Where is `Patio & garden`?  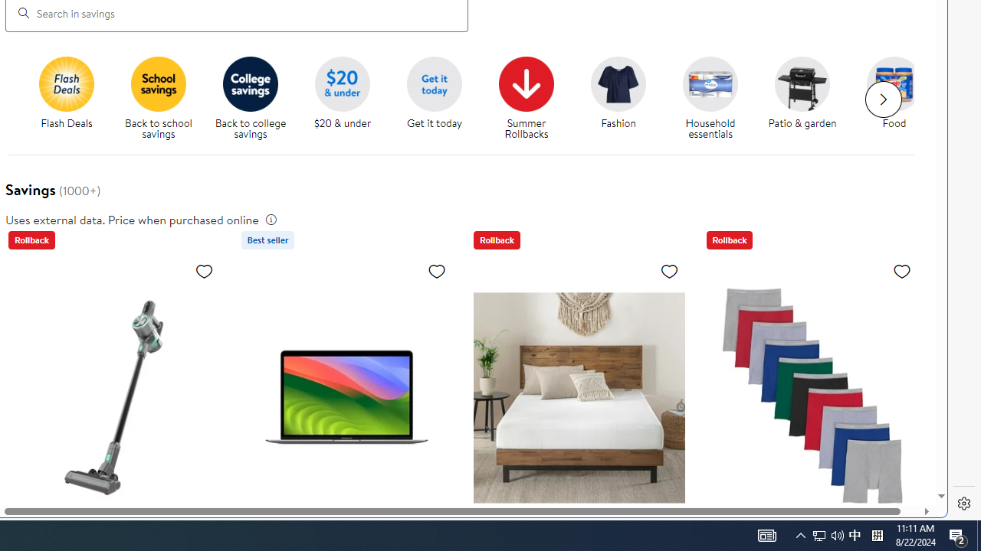
Patio & garden is located at coordinates (808, 98).